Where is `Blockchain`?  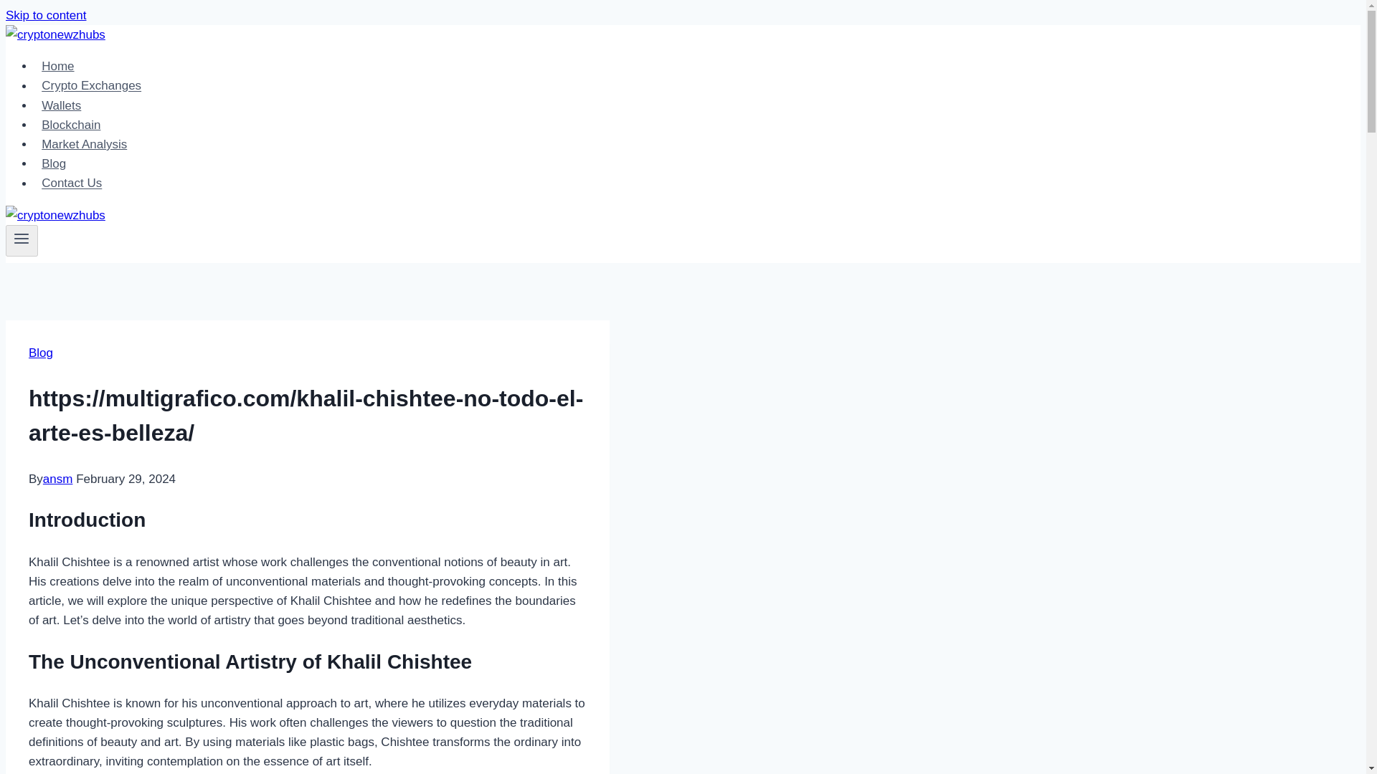
Blockchain is located at coordinates (72, 125).